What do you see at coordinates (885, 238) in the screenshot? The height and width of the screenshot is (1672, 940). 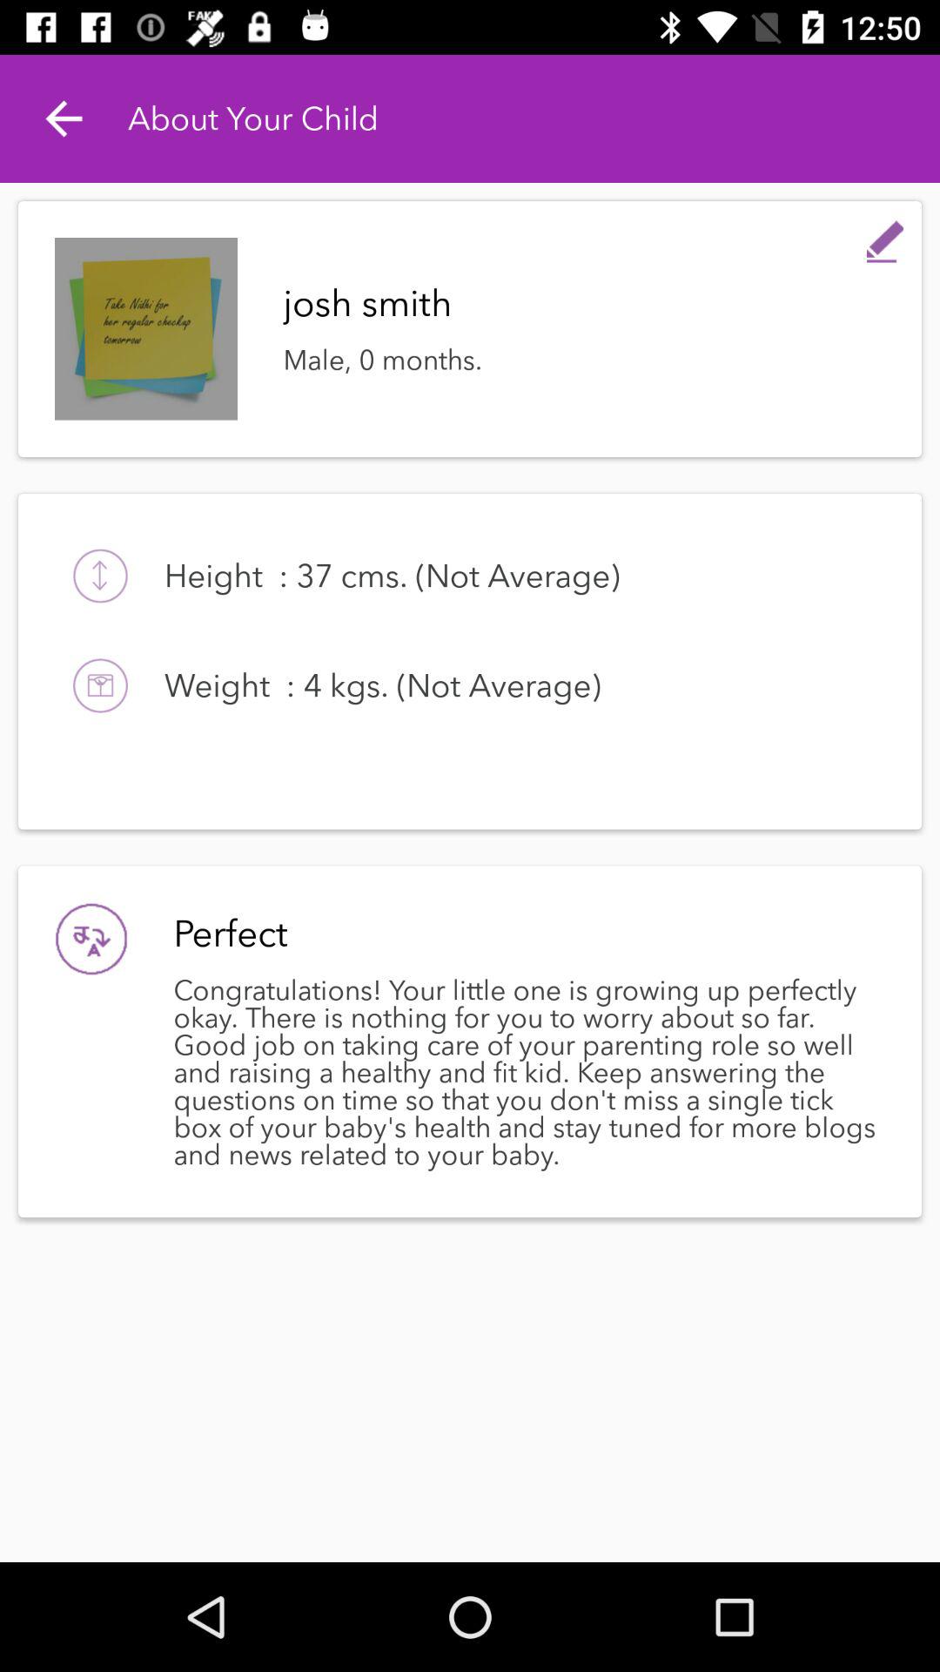 I see `edit about your child` at bounding box center [885, 238].